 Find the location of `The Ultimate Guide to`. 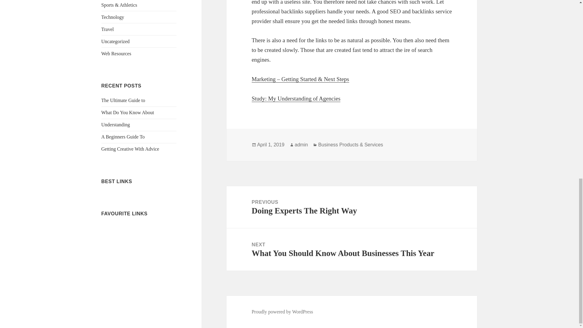

The Ultimate Guide to is located at coordinates (123, 100).